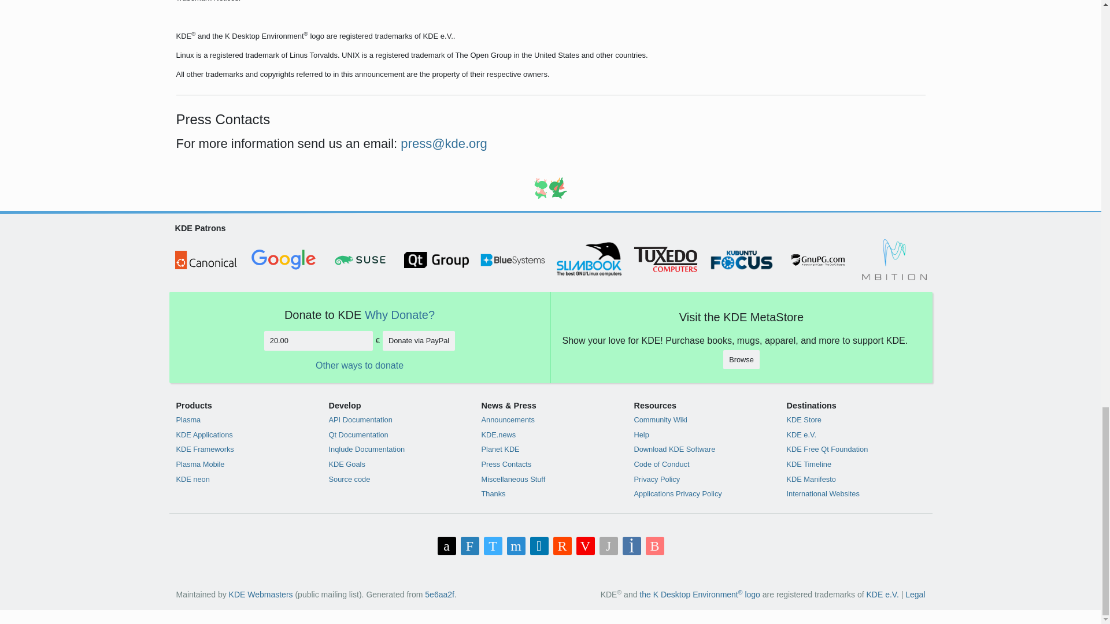  What do you see at coordinates (245, 449) in the screenshot?
I see `KDE Frameworks` at bounding box center [245, 449].